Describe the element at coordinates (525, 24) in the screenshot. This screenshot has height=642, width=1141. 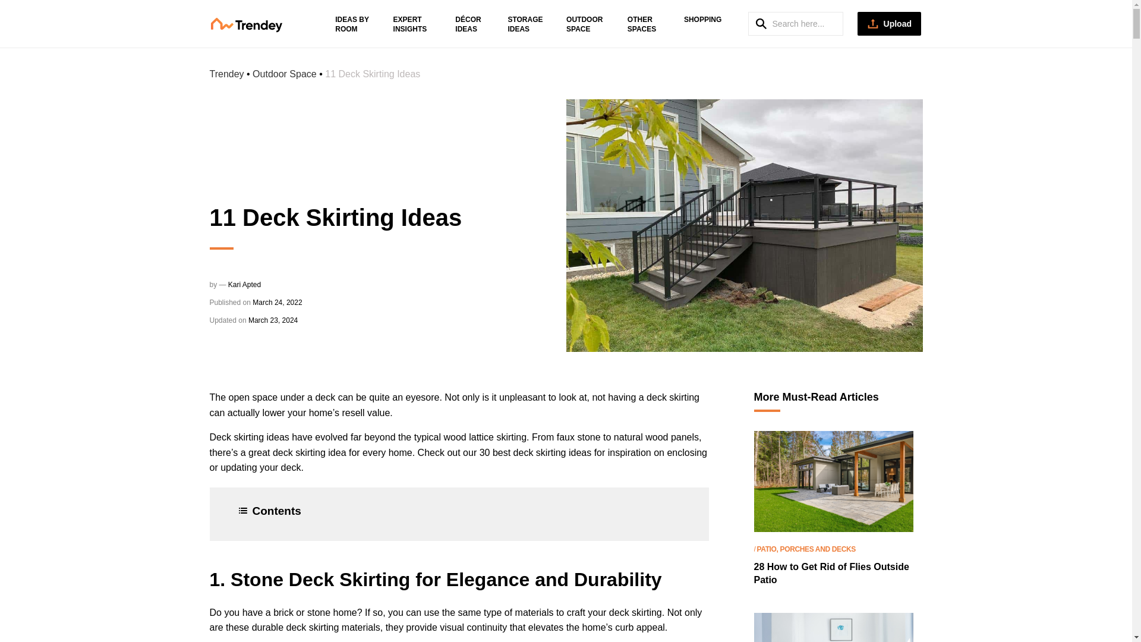
I see `STORAGE IDEAS` at that location.